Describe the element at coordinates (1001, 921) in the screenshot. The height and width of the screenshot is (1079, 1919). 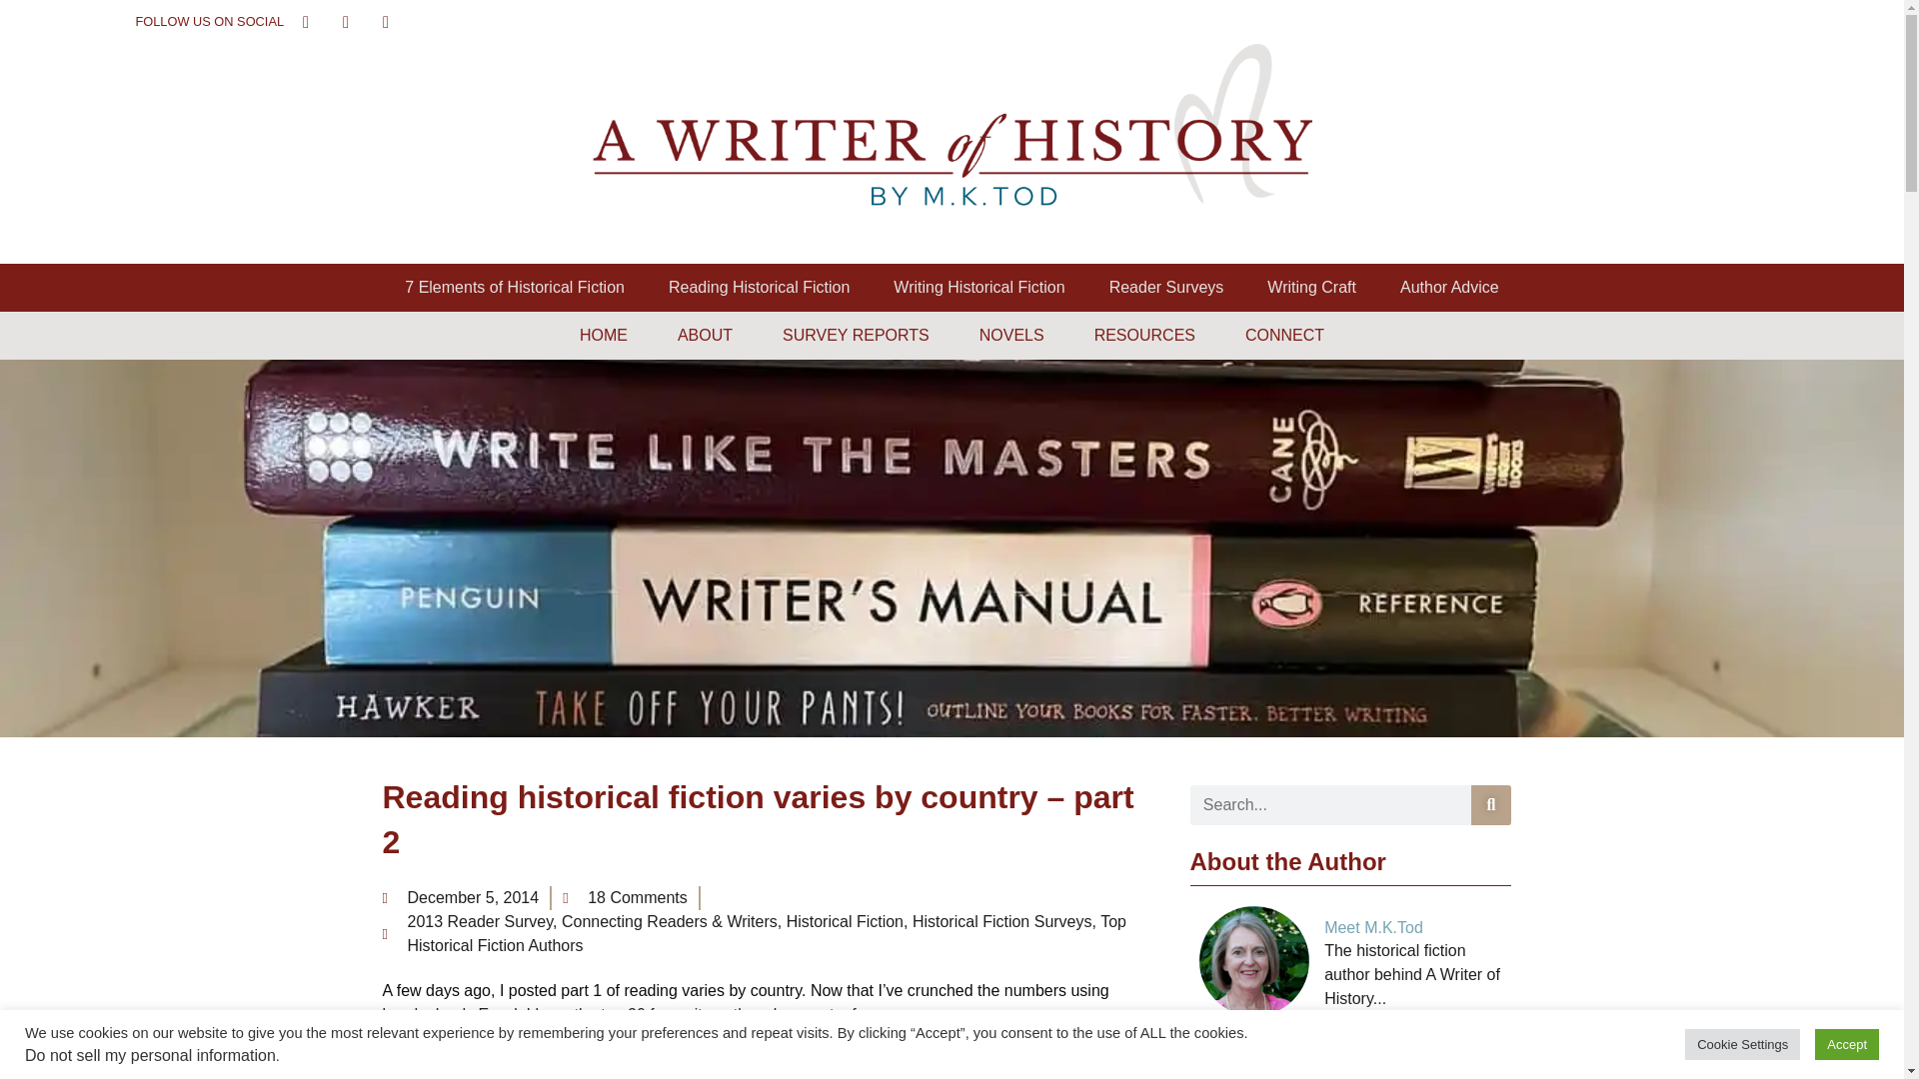
I see `Historical Fiction Surveys` at that location.